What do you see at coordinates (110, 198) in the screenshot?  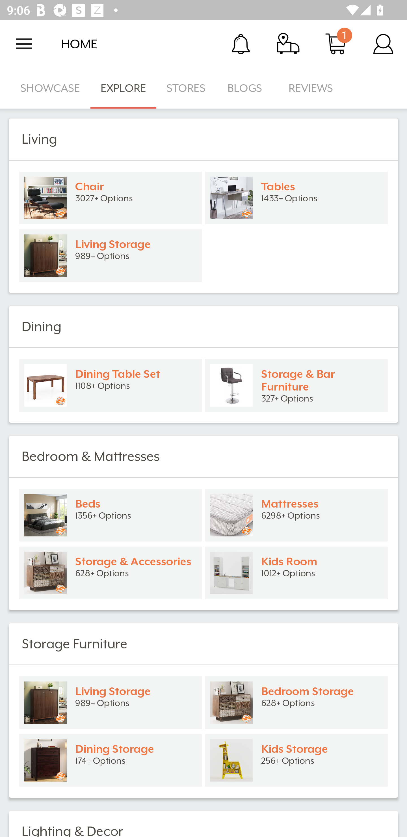 I see `Chair 3027+ Options` at bounding box center [110, 198].